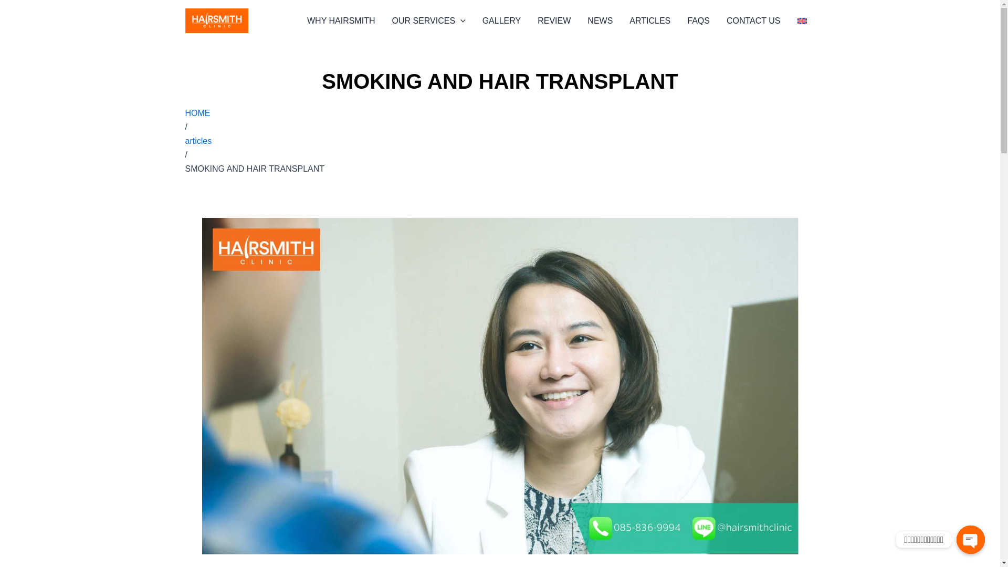 The height and width of the screenshot is (567, 1008). Describe the element at coordinates (649, 21) in the screenshot. I see `ARTICLES` at that location.